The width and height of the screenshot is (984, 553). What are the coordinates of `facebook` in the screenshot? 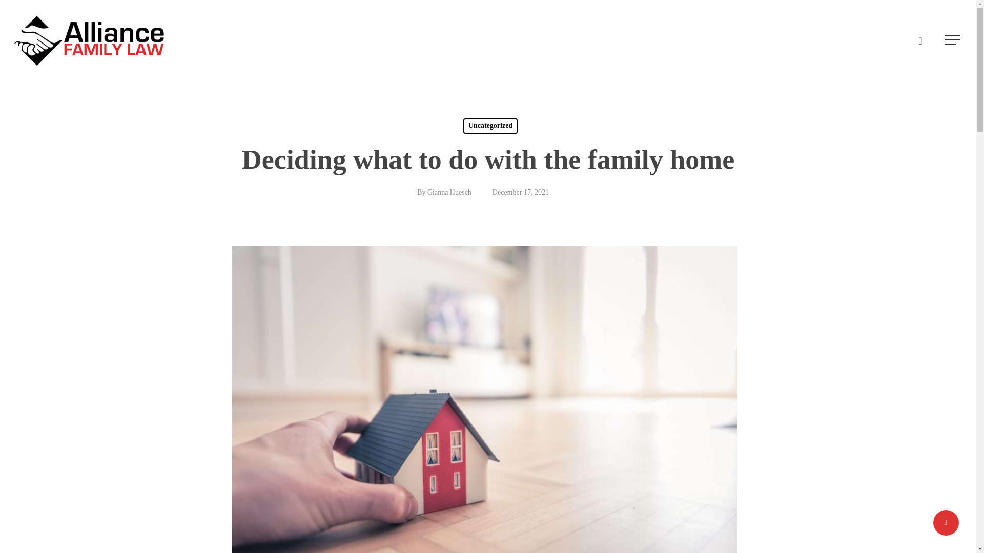 It's located at (920, 39).